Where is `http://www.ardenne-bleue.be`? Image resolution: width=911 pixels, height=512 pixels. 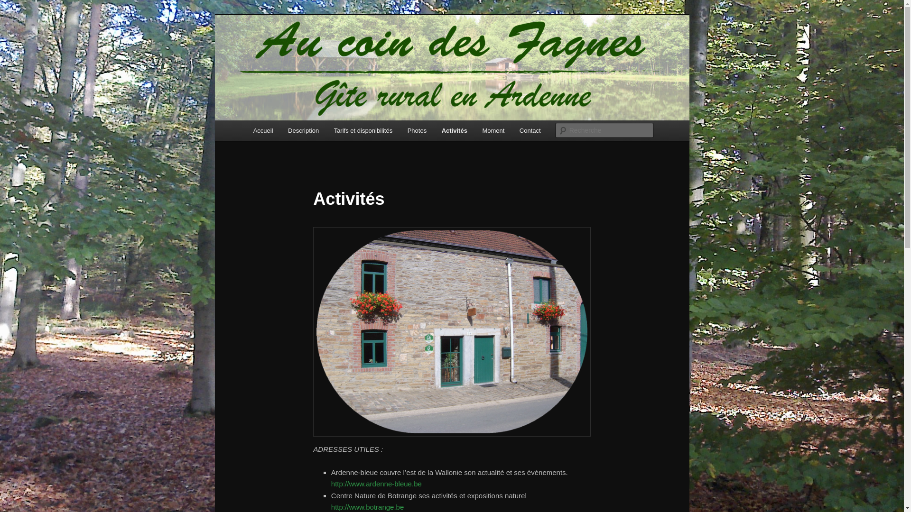 http://www.ardenne-bleue.be is located at coordinates (377, 484).